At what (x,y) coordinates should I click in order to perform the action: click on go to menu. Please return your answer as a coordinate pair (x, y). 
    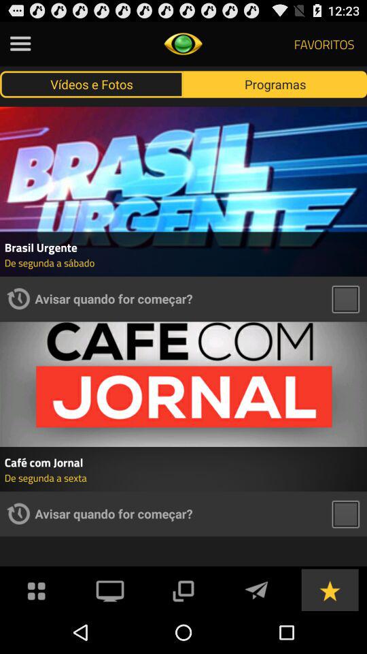
    Looking at the image, I should click on (20, 44).